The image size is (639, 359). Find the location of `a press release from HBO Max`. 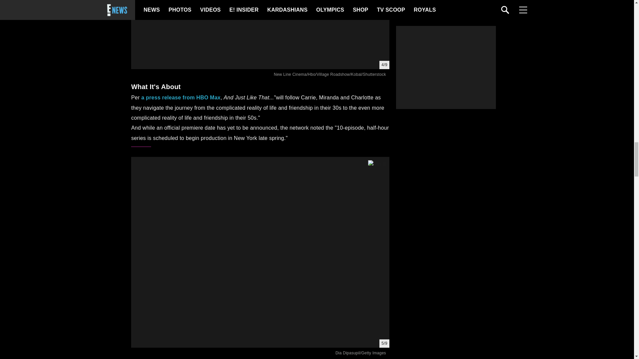

a press release from HBO Max is located at coordinates (181, 98).